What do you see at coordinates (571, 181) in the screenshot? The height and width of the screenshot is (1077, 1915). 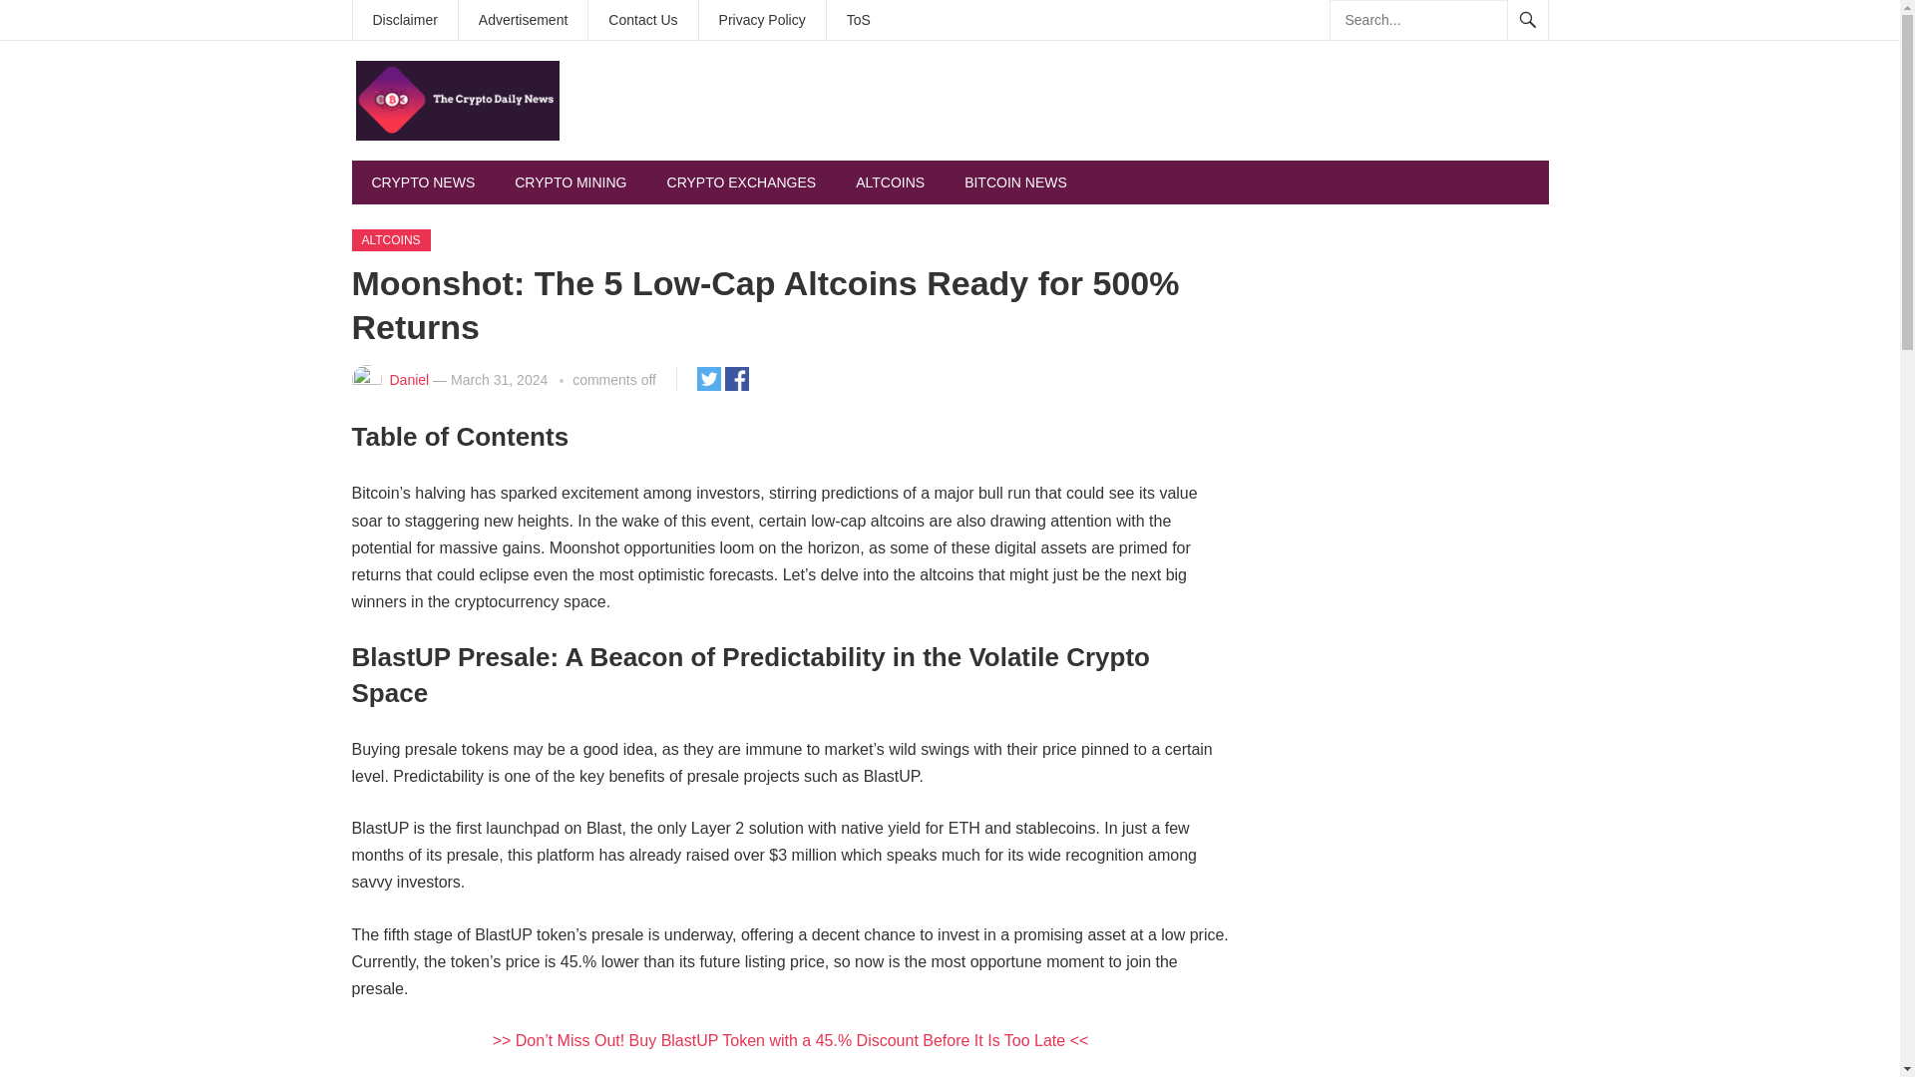 I see `CRYPTO MINING` at bounding box center [571, 181].